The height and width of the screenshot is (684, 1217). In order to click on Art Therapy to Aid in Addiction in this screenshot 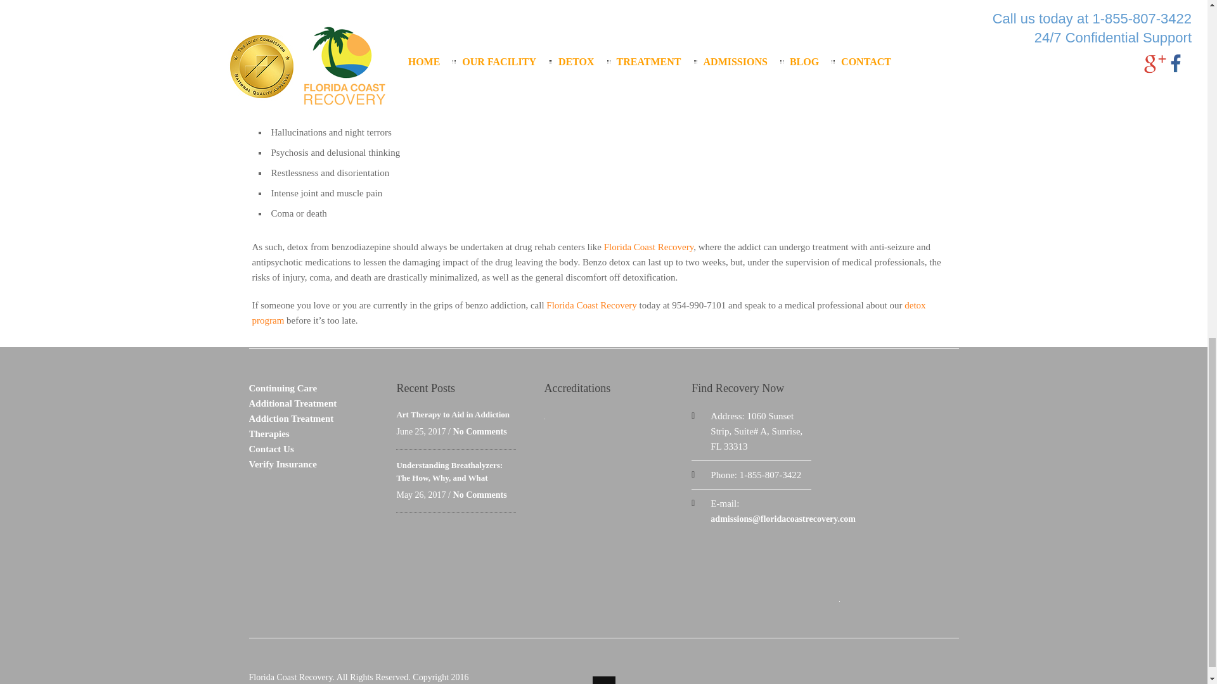, I will do `click(453, 414)`.